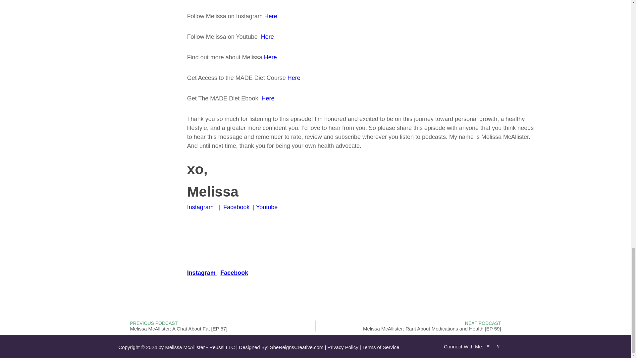 Image resolution: width=636 pixels, height=358 pixels. What do you see at coordinates (297, 347) in the screenshot?
I see `SheReignsCreative.com` at bounding box center [297, 347].